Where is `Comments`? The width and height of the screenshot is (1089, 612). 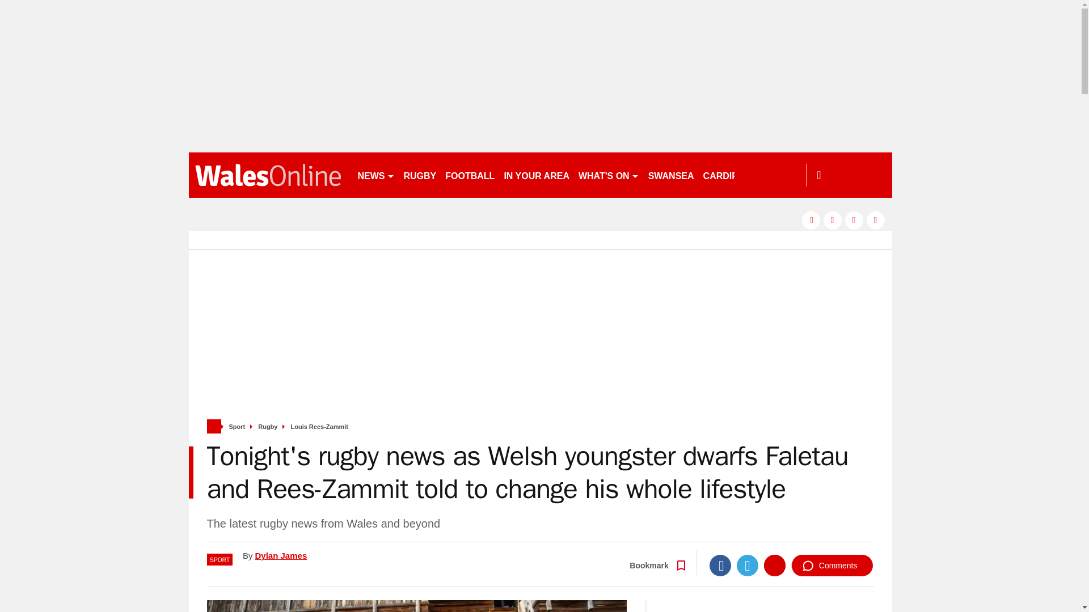
Comments is located at coordinates (832, 566).